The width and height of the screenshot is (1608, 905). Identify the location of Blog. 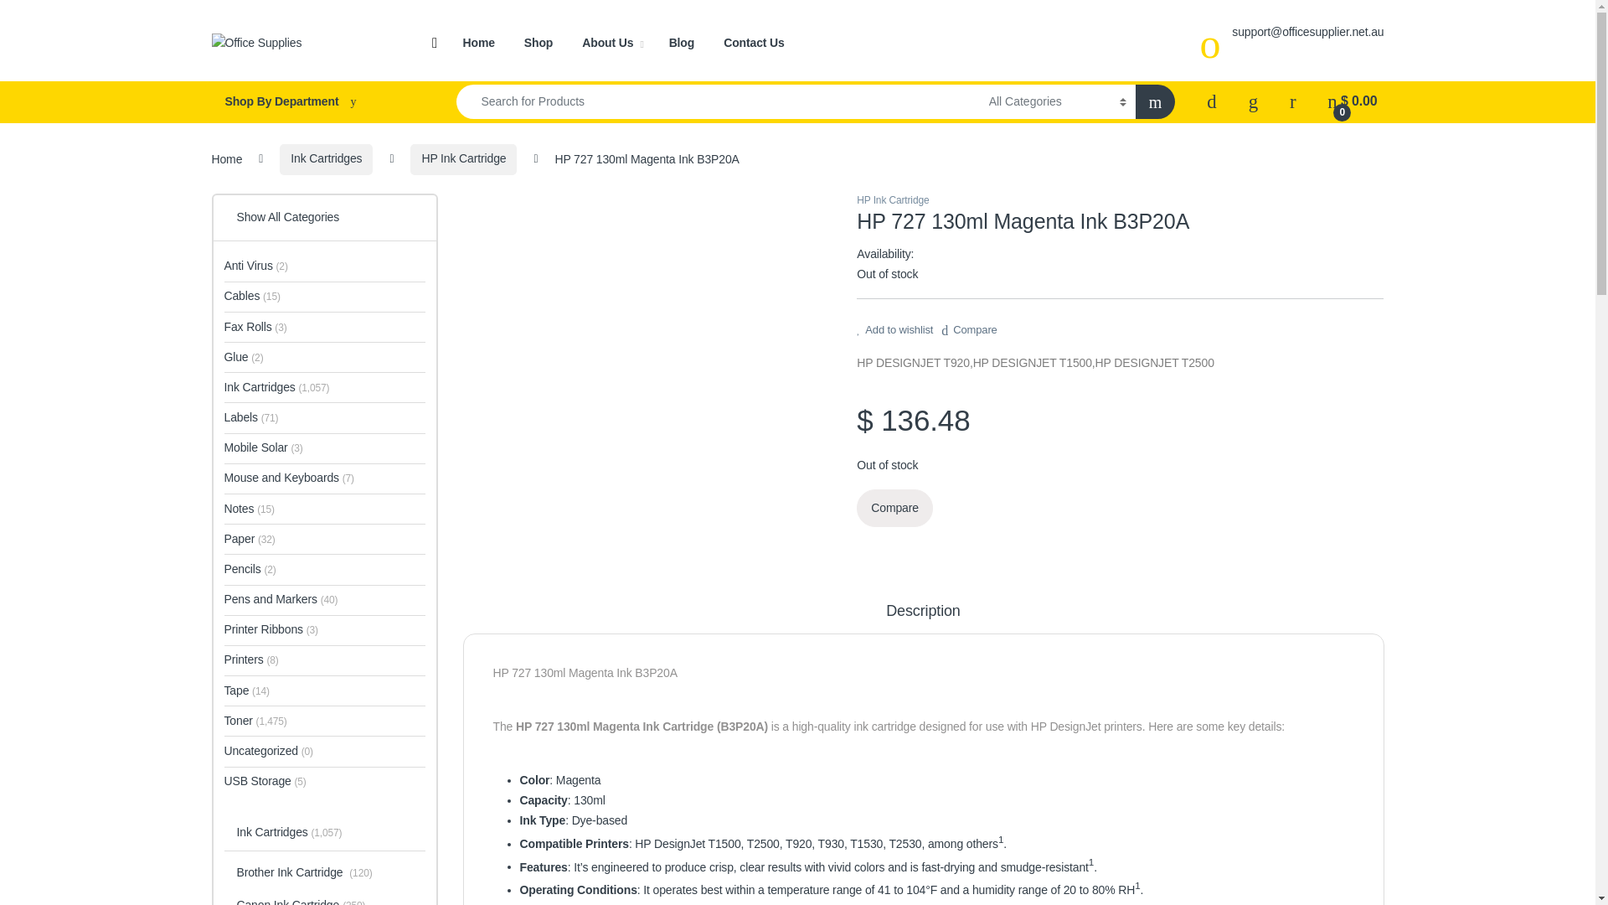
(682, 44).